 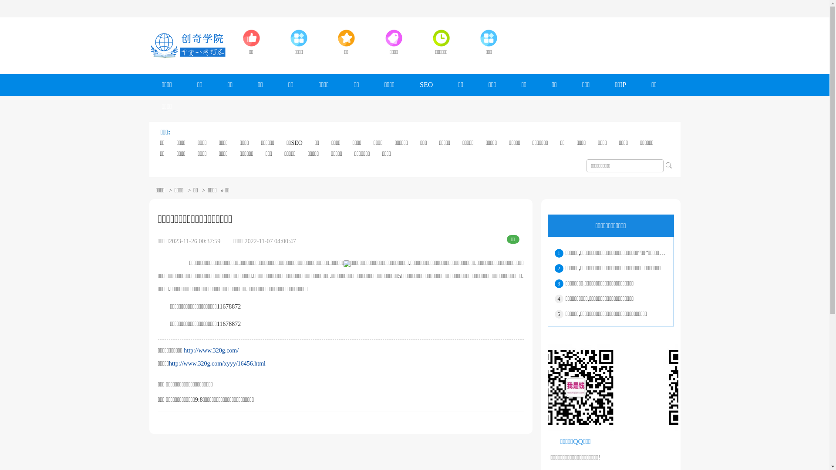 What do you see at coordinates (217, 364) in the screenshot?
I see `http://www.320g.com/xyyy/16456.html` at bounding box center [217, 364].